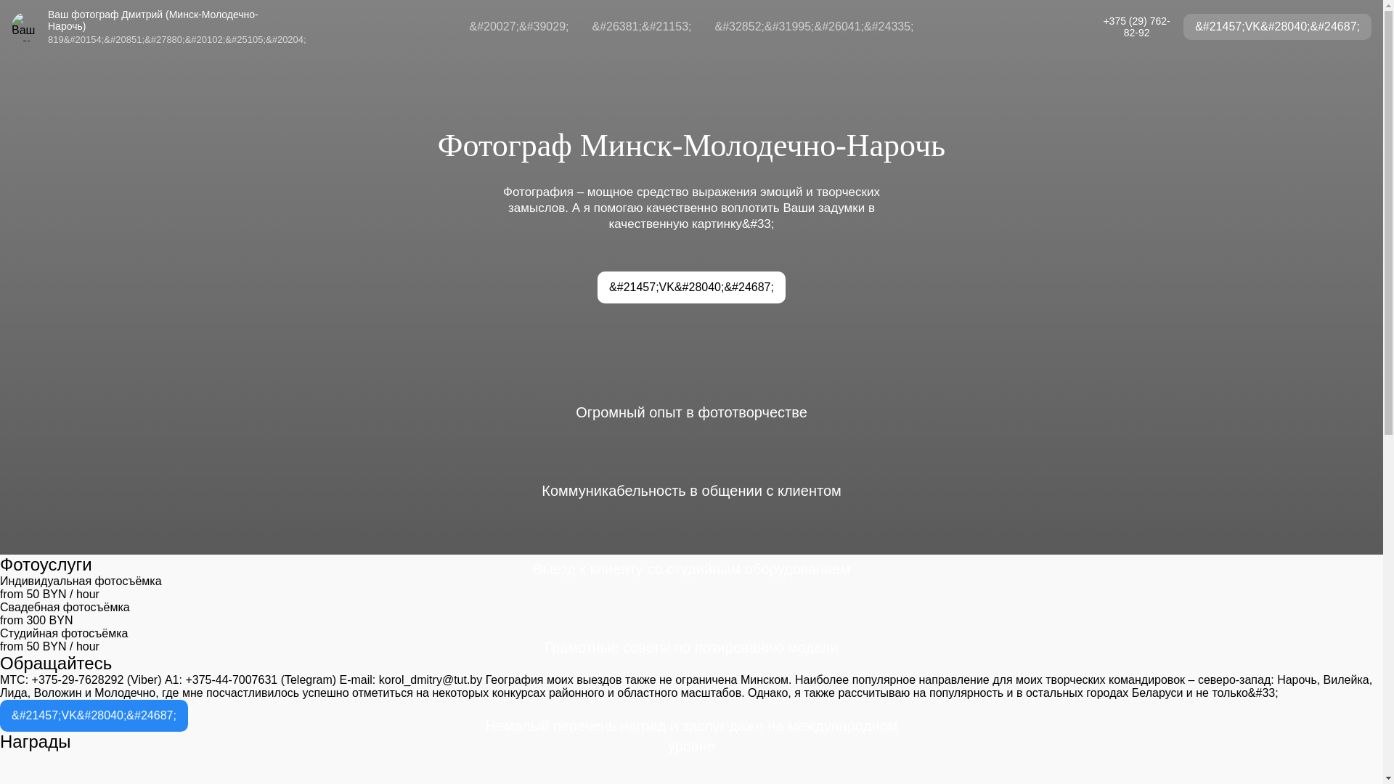 The width and height of the screenshot is (1394, 784). What do you see at coordinates (518, 27) in the screenshot?
I see `&#20027;&#39029;` at bounding box center [518, 27].